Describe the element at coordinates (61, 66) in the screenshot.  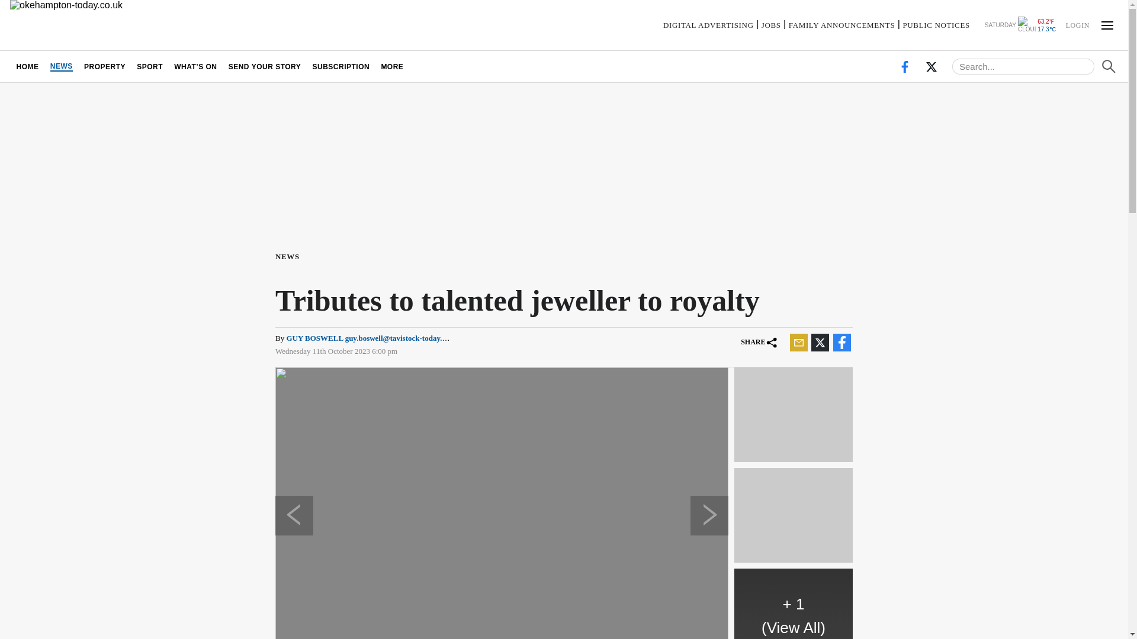
I see `NEWS` at that location.